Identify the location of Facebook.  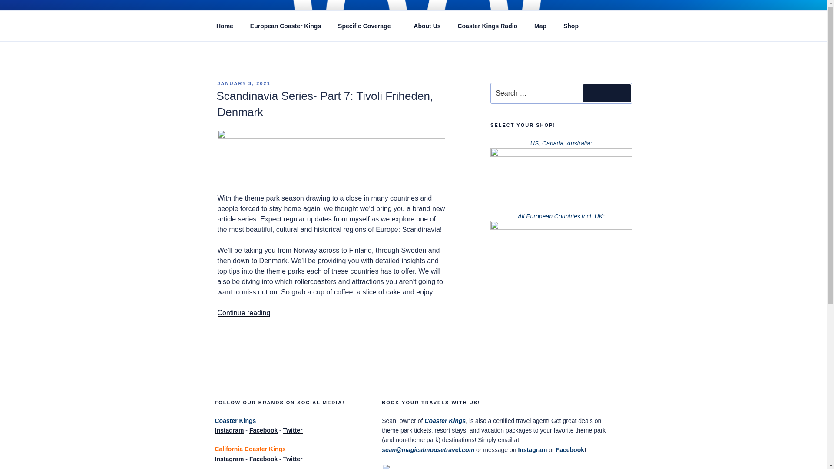
(263, 459).